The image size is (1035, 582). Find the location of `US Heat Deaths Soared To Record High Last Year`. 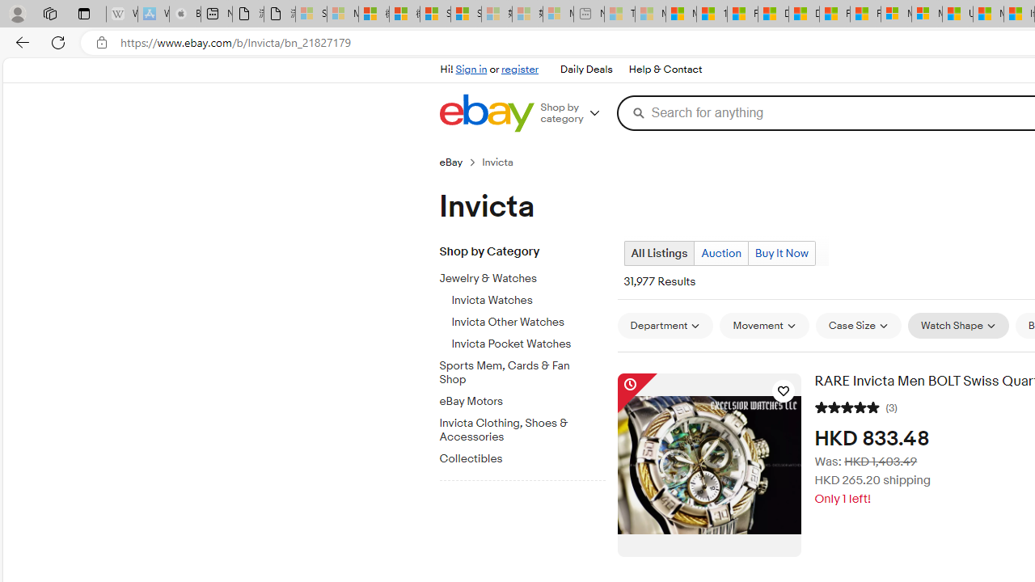

US Heat Deaths Soared To Record High Last Year is located at coordinates (957, 15).